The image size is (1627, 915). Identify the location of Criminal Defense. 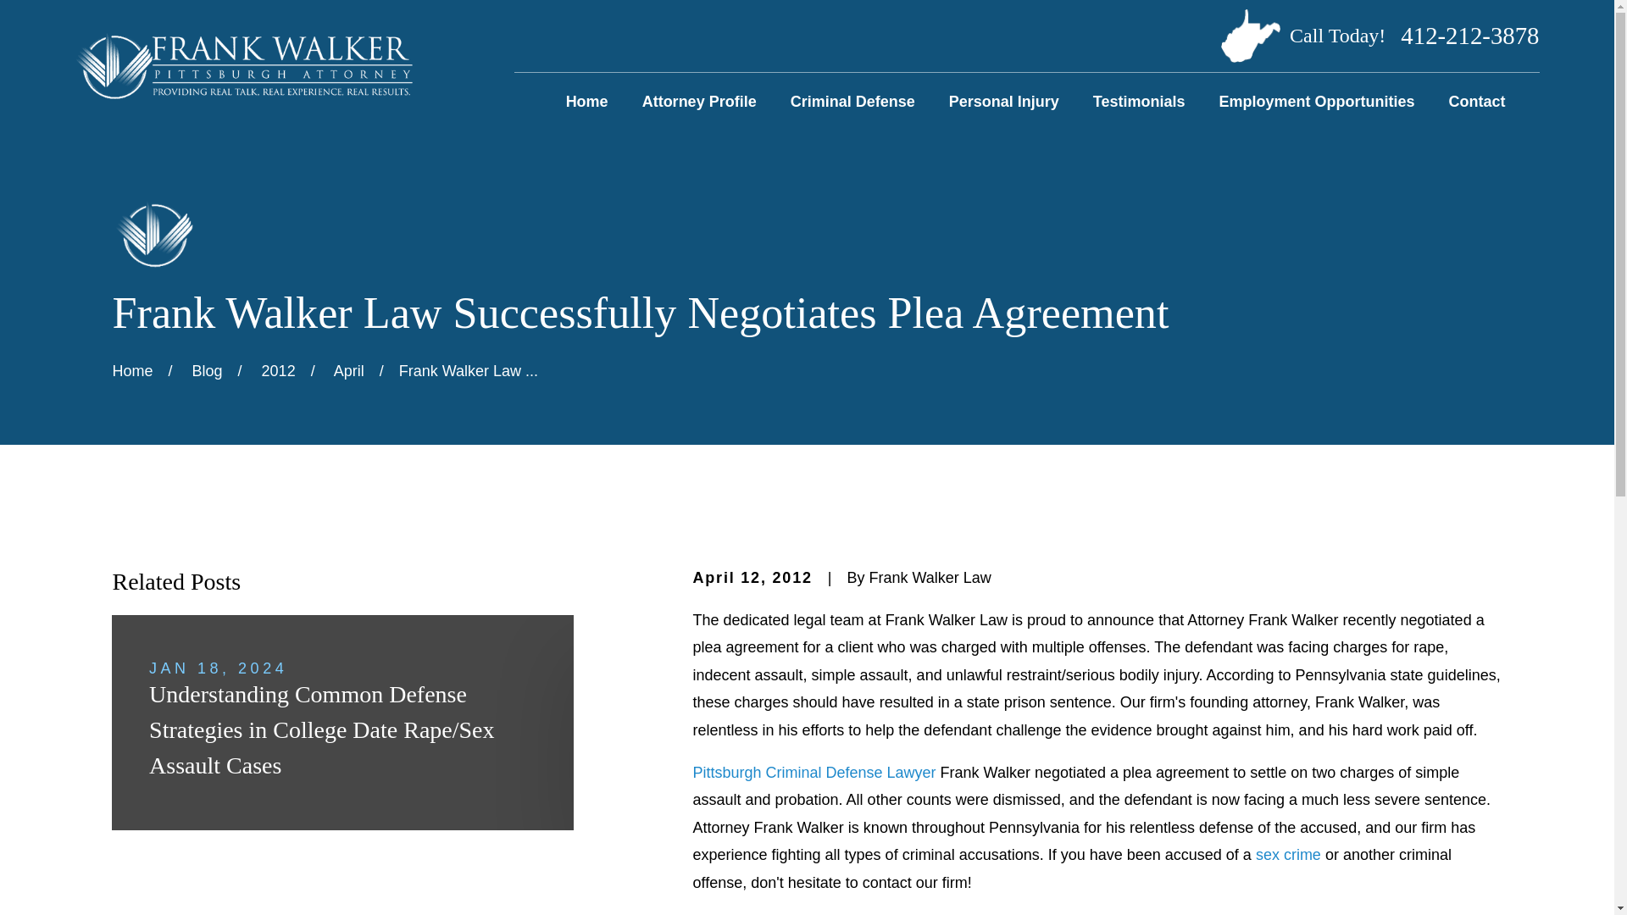
(852, 102).